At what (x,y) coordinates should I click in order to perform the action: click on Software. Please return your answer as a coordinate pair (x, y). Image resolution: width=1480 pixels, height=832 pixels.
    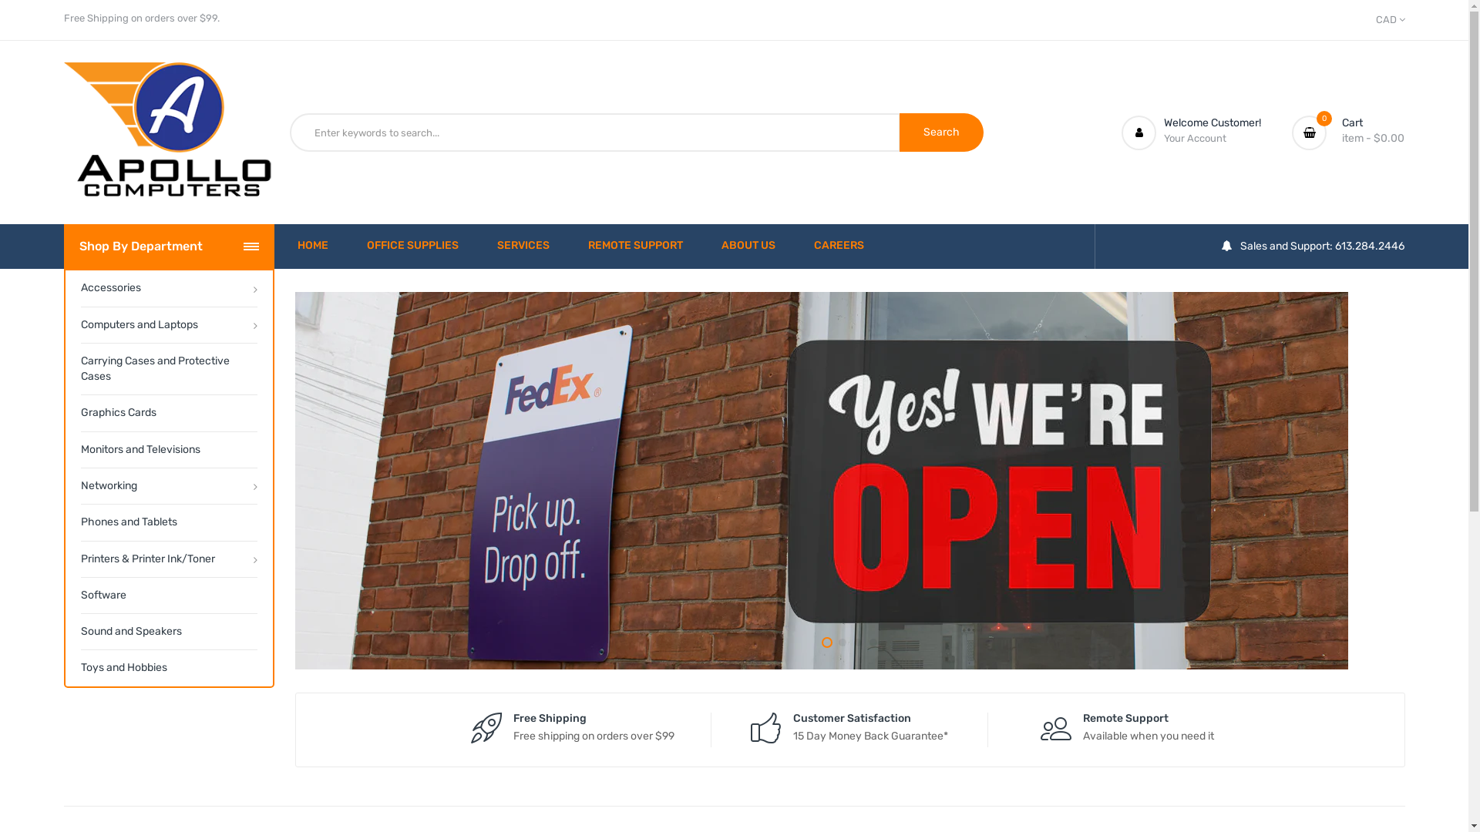
    Looking at the image, I should click on (168, 595).